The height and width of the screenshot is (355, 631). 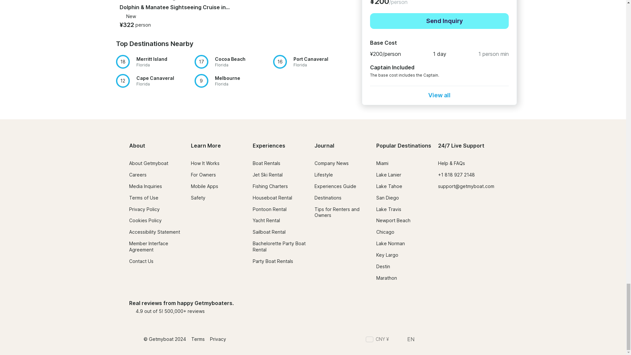 What do you see at coordinates (424, 307) in the screenshot?
I see `Download on the App Store` at bounding box center [424, 307].